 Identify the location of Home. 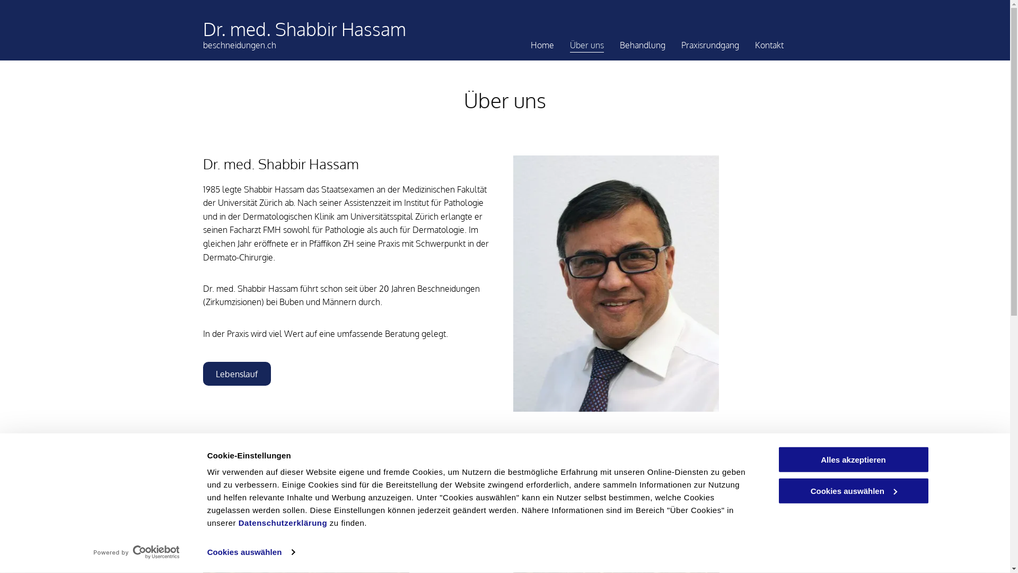
(542, 45).